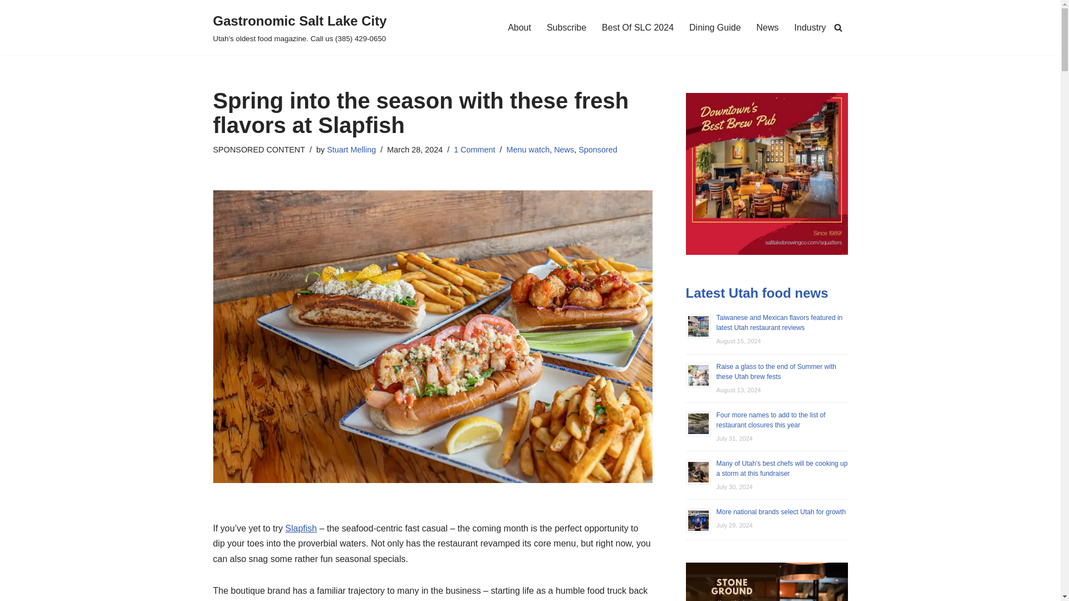  I want to click on Dining Guide, so click(715, 27).